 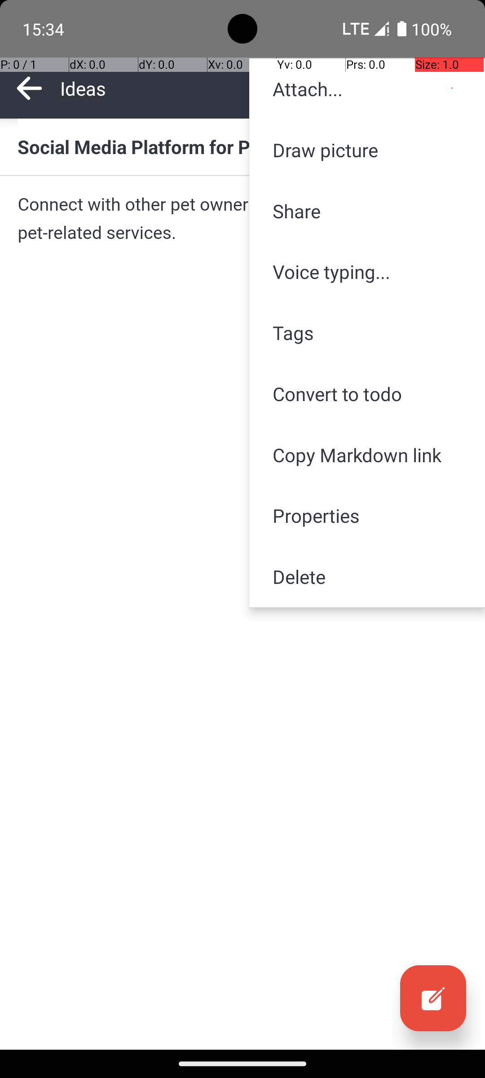 What do you see at coordinates (367, 393) in the screenshot?
I see `Convert to todo` at bounding box center [367, 393].